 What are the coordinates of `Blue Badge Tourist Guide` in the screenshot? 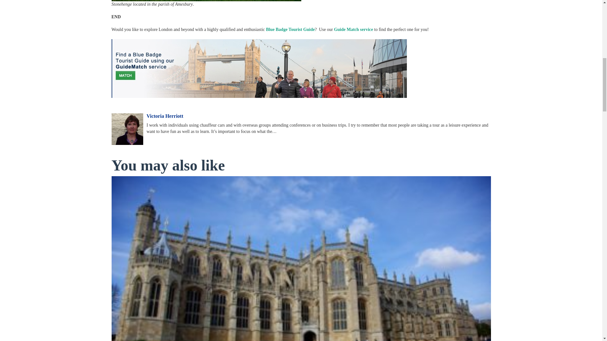 It's located at (290, 30).